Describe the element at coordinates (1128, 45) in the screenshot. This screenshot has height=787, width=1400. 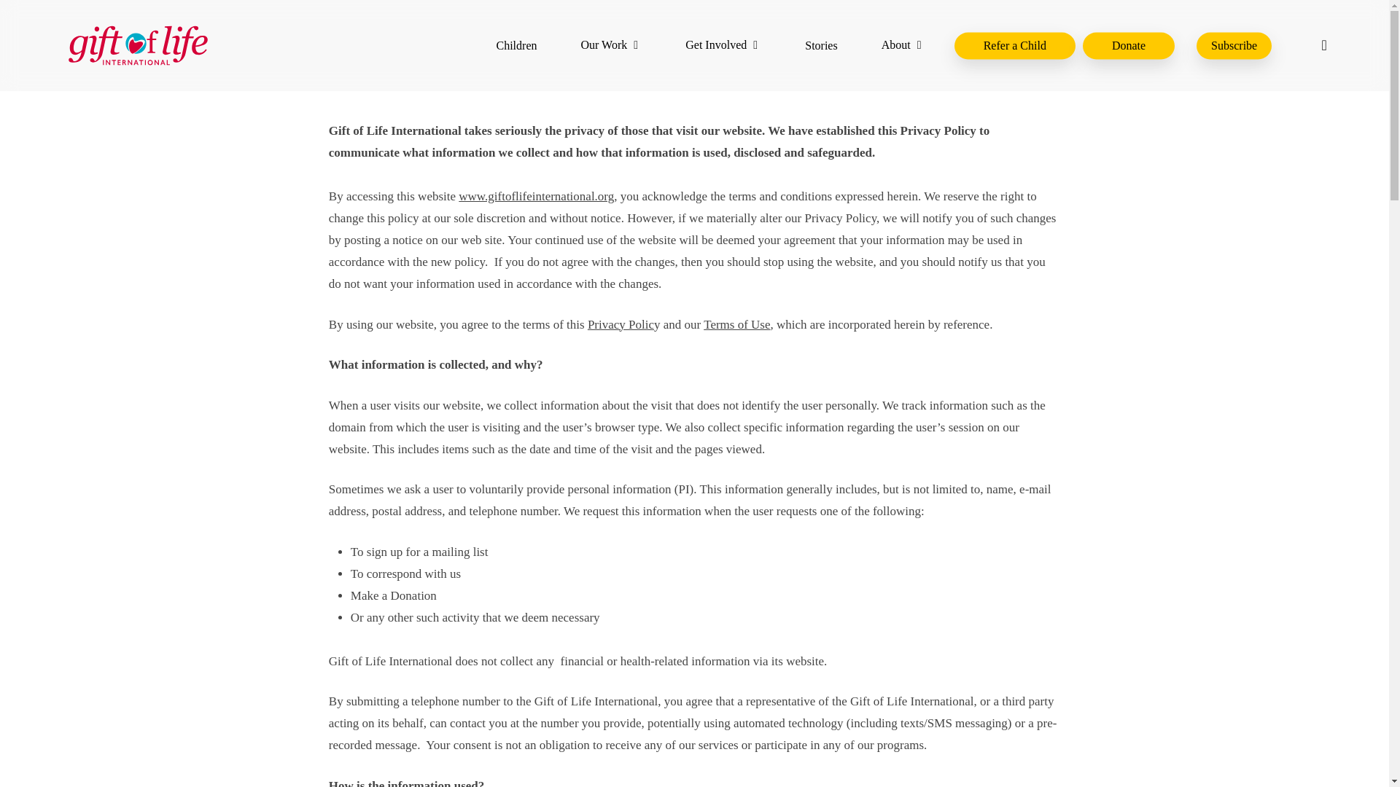
I see `Donate` at that location.